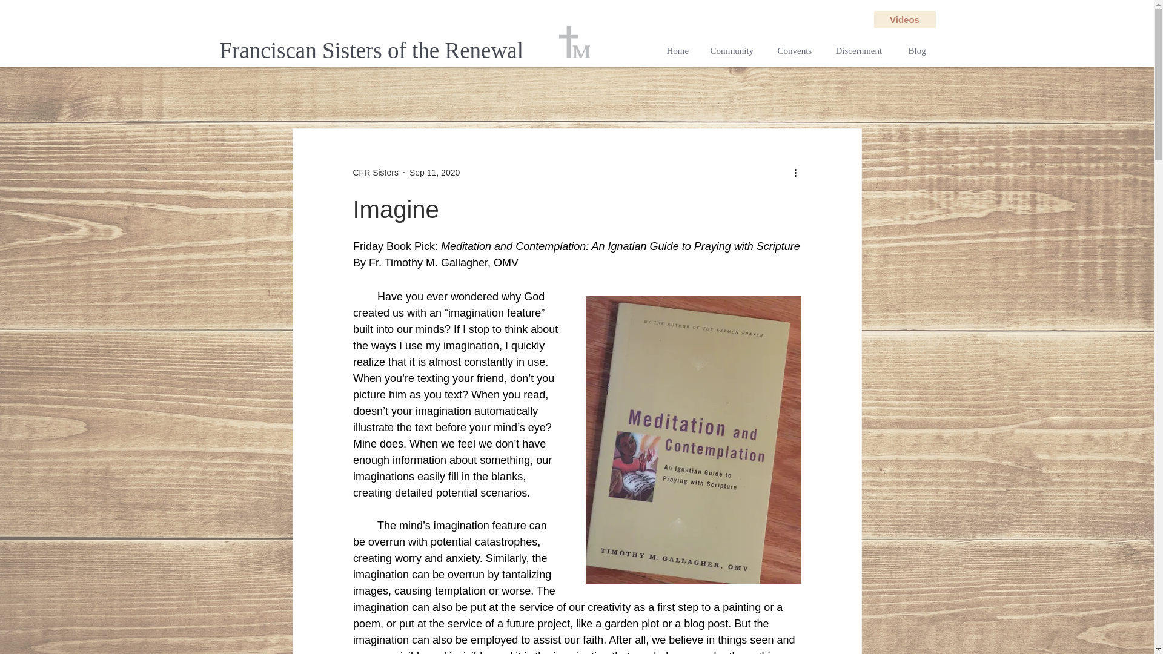 This screenshot has width=1163, height=654. What do you see at coordinates (374, 172) in the screenshot?
I see `CFR Sisters` at bounding box center [374, 172].